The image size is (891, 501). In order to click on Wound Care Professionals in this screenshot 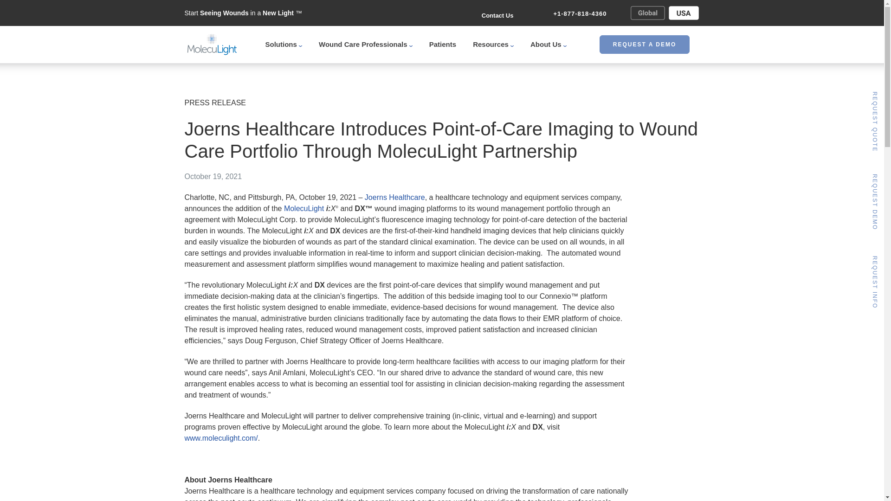, I will do `click(366, 45)`.